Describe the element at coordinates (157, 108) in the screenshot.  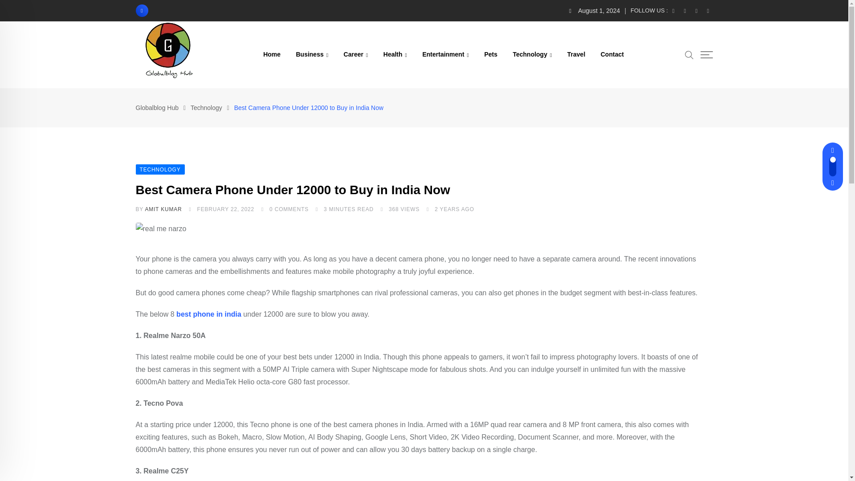
I see `Go to Globalblog Hub.` at that location.